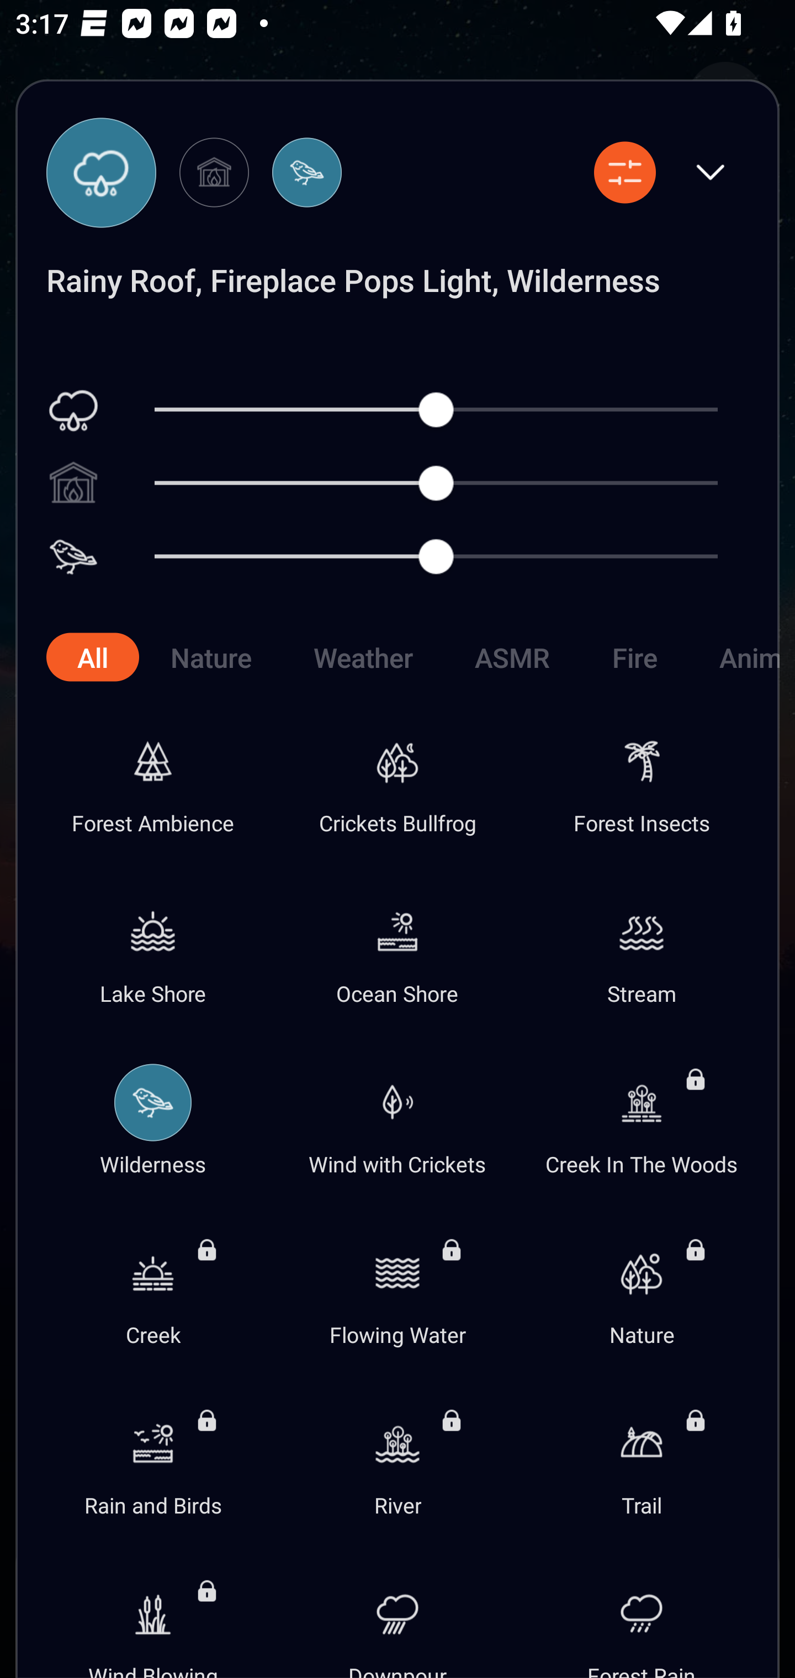  I want to click on Rain and Birds, so click(153, 1459).